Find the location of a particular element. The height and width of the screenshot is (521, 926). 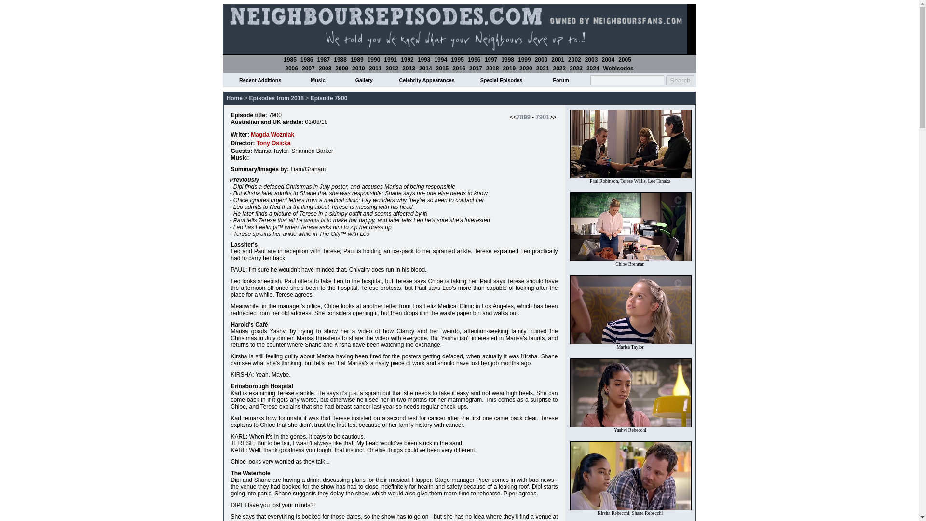

1999 is located at coordinates (524, 59).